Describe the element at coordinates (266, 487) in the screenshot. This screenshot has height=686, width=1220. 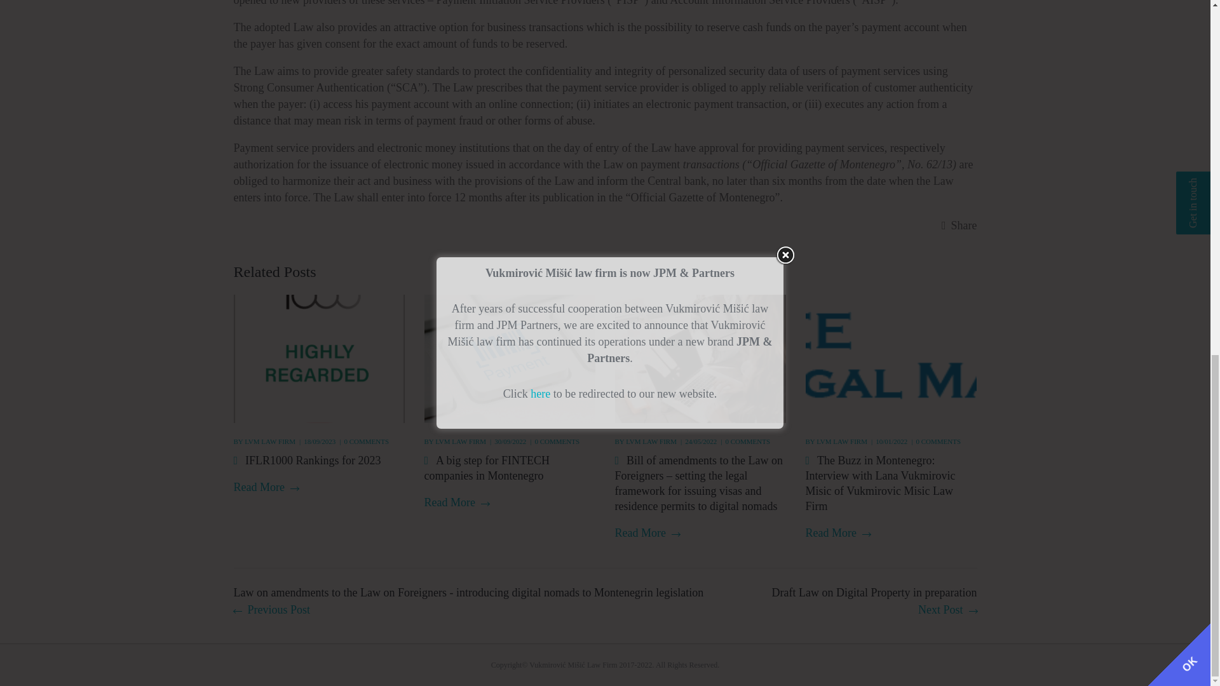
I see `Read More` at that location.